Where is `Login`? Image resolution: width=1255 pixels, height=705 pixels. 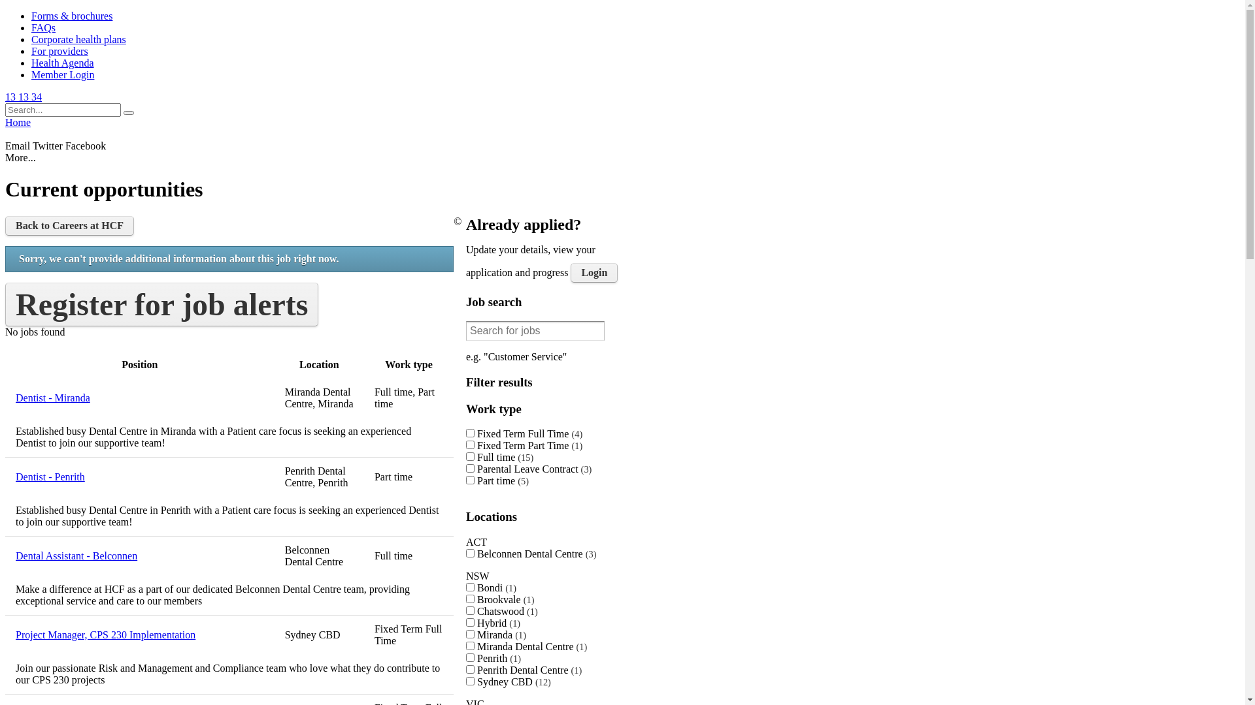
Login is located at coordinates (594, 273).